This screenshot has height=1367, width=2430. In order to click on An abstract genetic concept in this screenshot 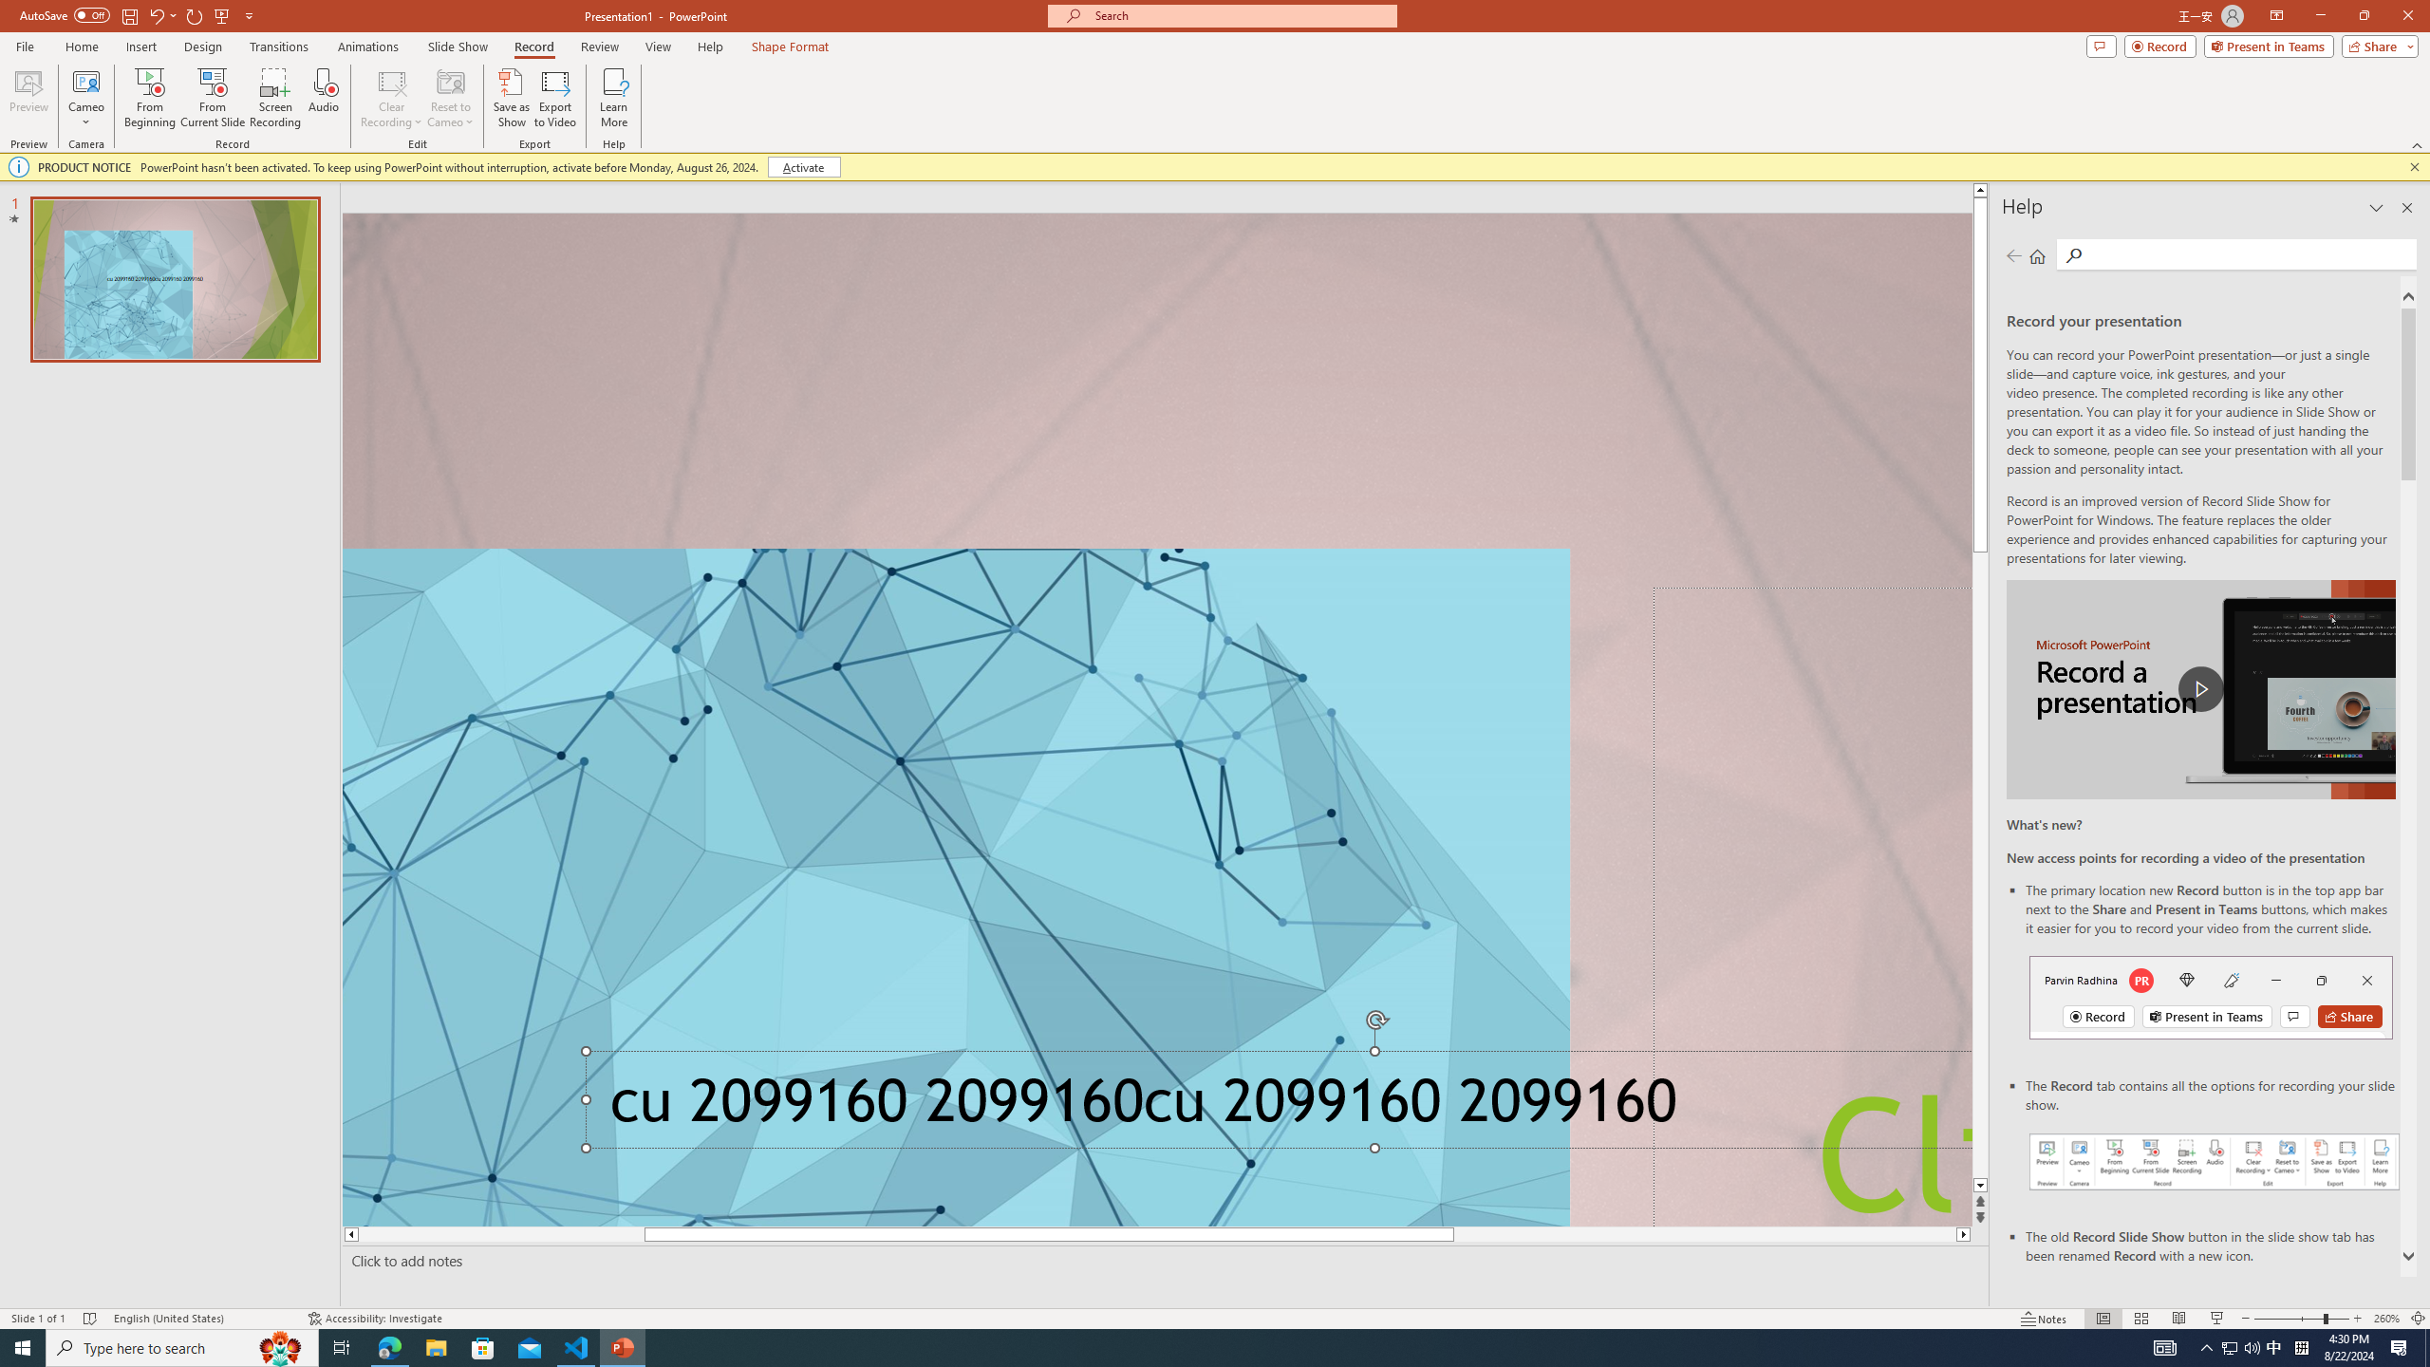, I will do `click(1157, 720)`.